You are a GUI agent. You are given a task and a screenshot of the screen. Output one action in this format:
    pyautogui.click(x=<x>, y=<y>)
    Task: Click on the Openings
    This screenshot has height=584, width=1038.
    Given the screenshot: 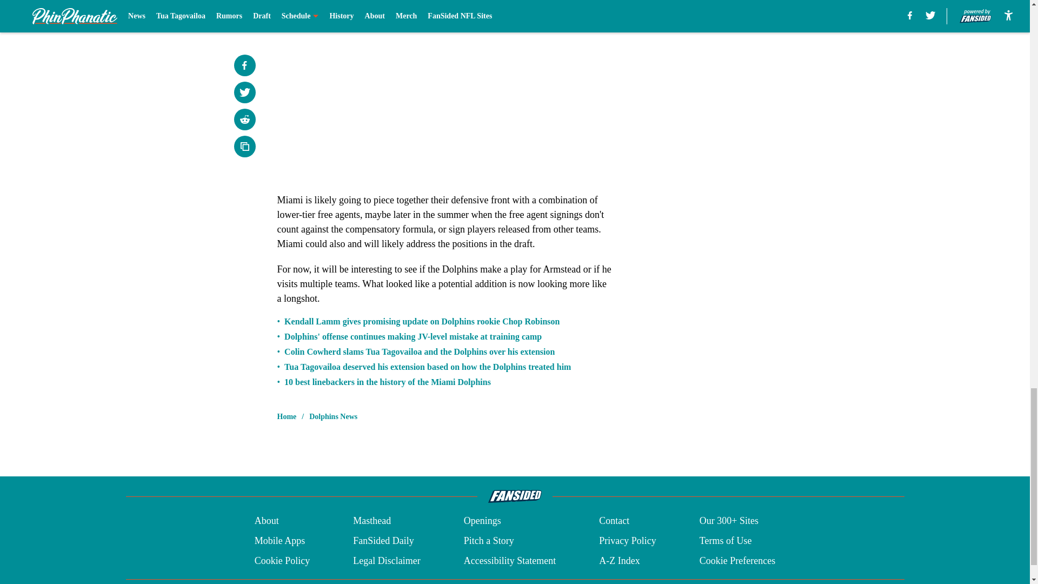 What is the action you would take?
    pyautogui.click(x=482, y=521)
    